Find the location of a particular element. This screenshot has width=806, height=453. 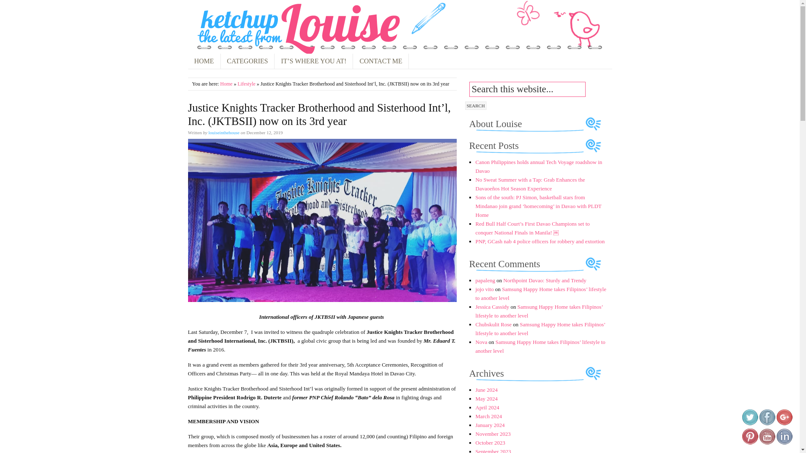

Lifestyle is located at coordinates (246, 84).